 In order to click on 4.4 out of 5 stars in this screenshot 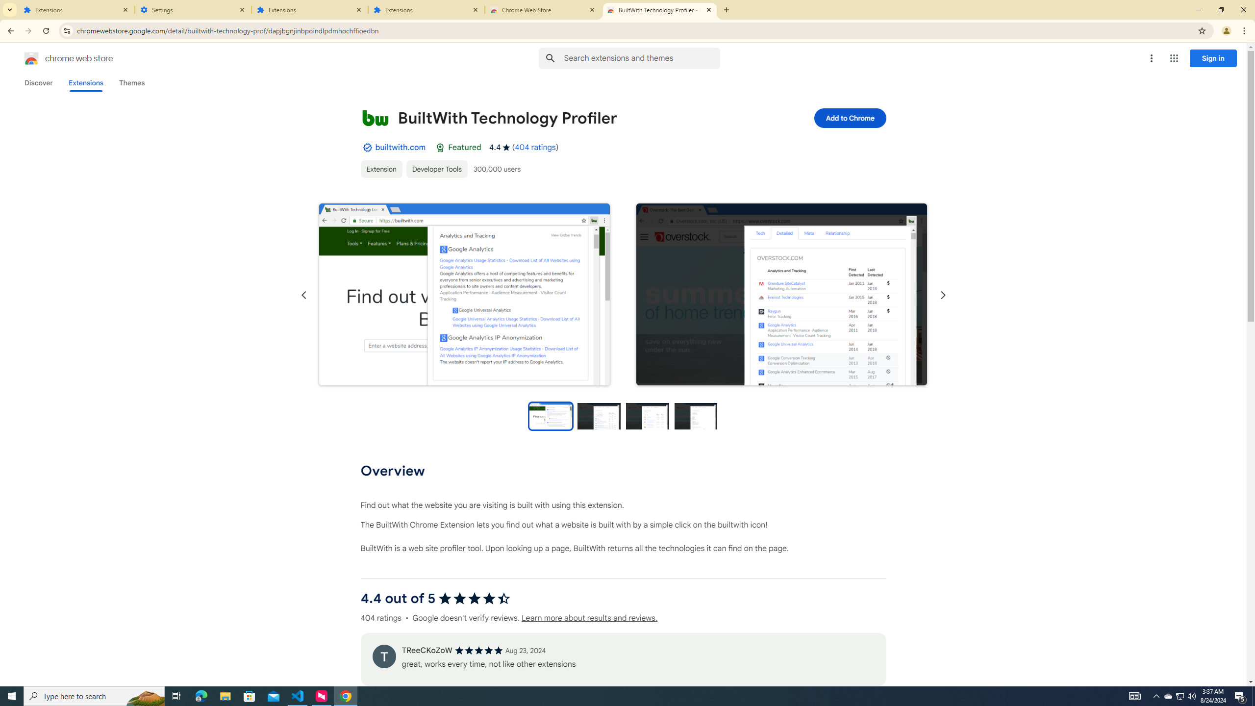, I will do `click(474, 598)`.